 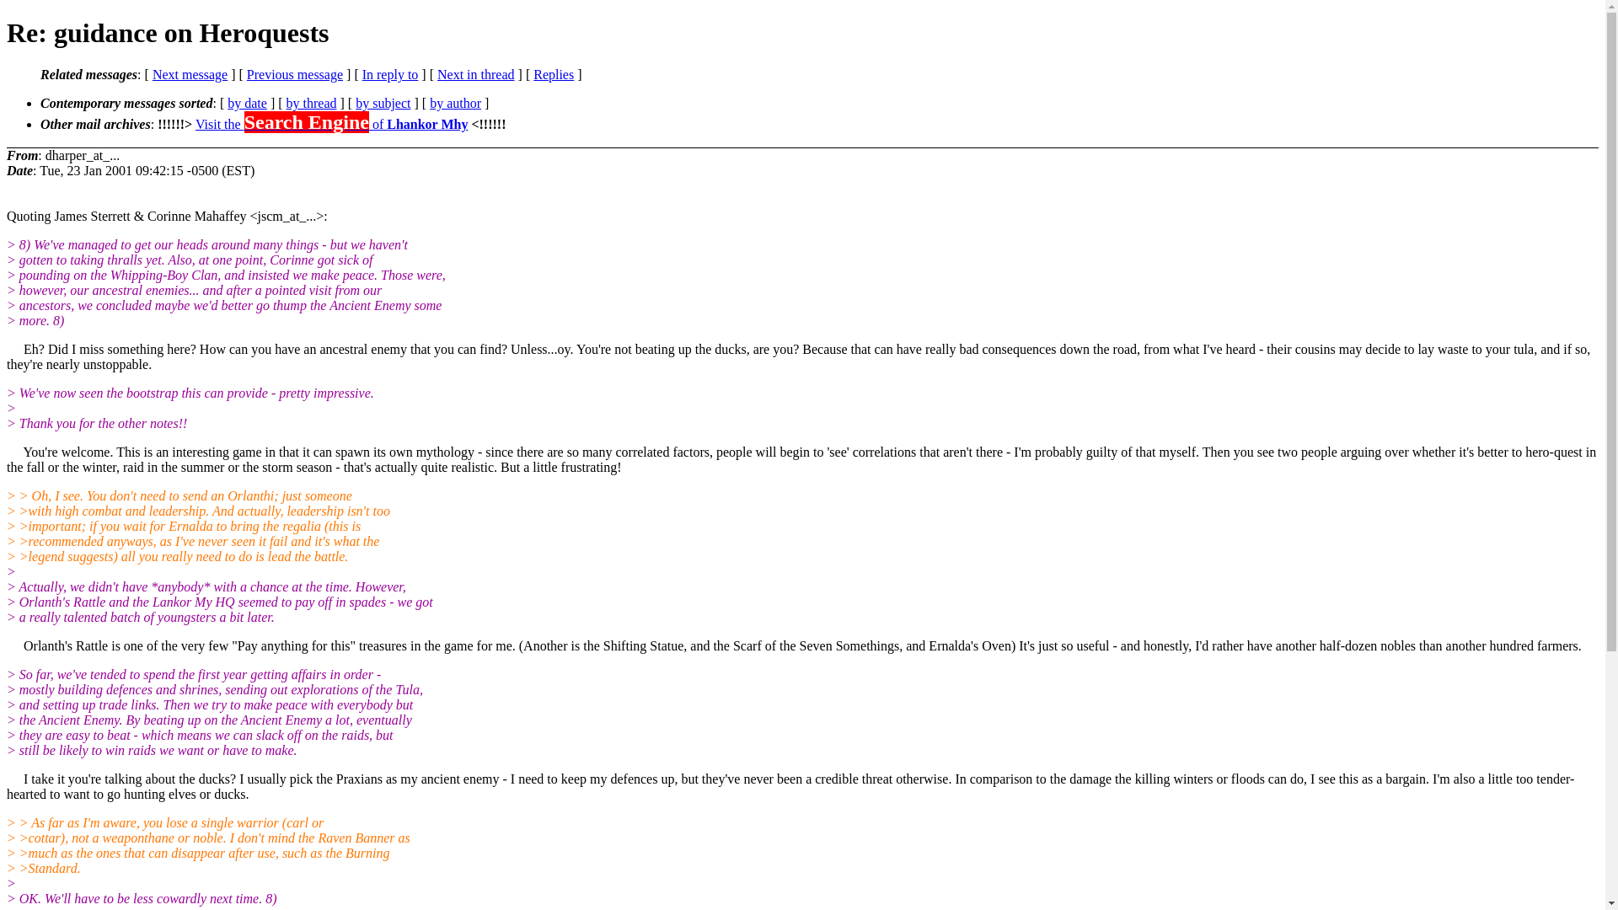 What do you see at coordinates (311, 103) in the screenshot?
I see `by thread` at bounding box center [311, 103].